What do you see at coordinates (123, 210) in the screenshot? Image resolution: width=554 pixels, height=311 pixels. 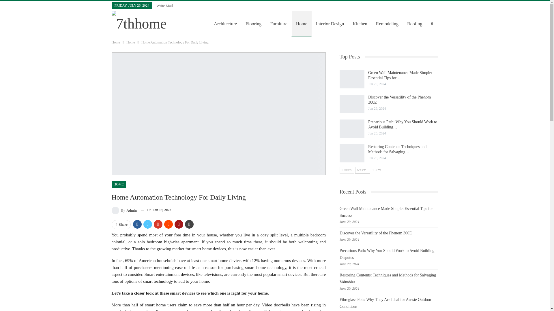 I see `Browse Author Articles` at bounding box center [123, 210].